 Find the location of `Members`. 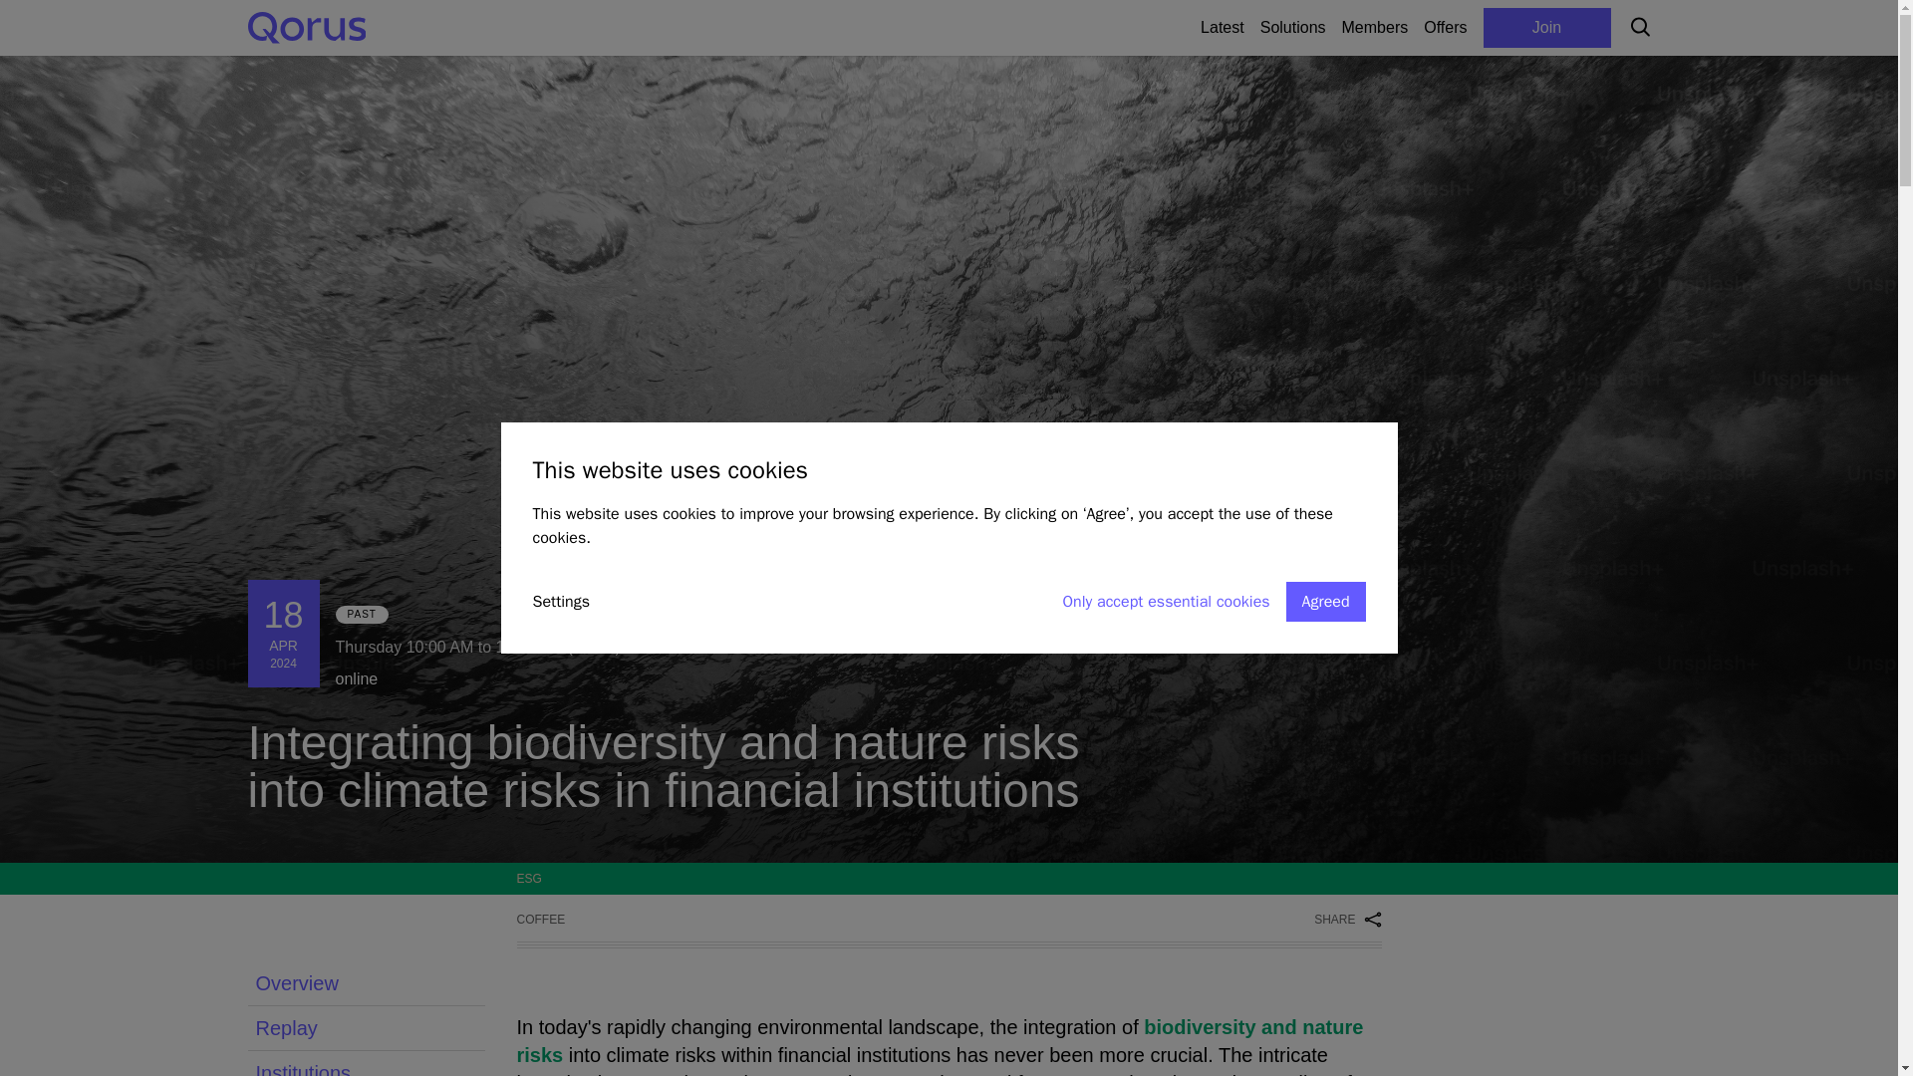

Members is located at coordinates (365, 983).